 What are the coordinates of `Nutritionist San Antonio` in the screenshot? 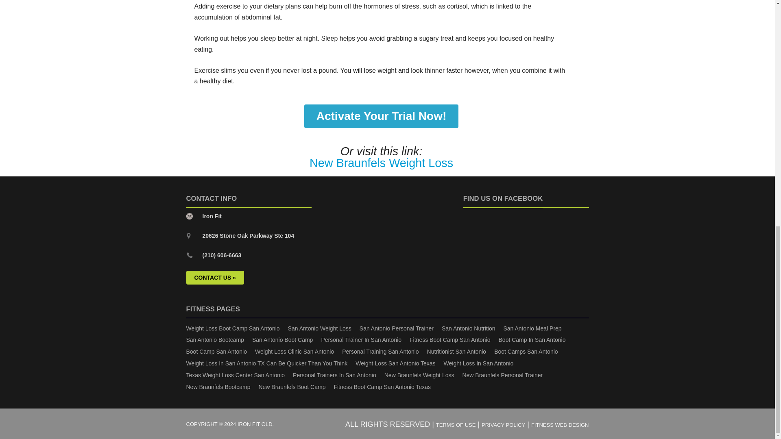 It's located at (457, 351).